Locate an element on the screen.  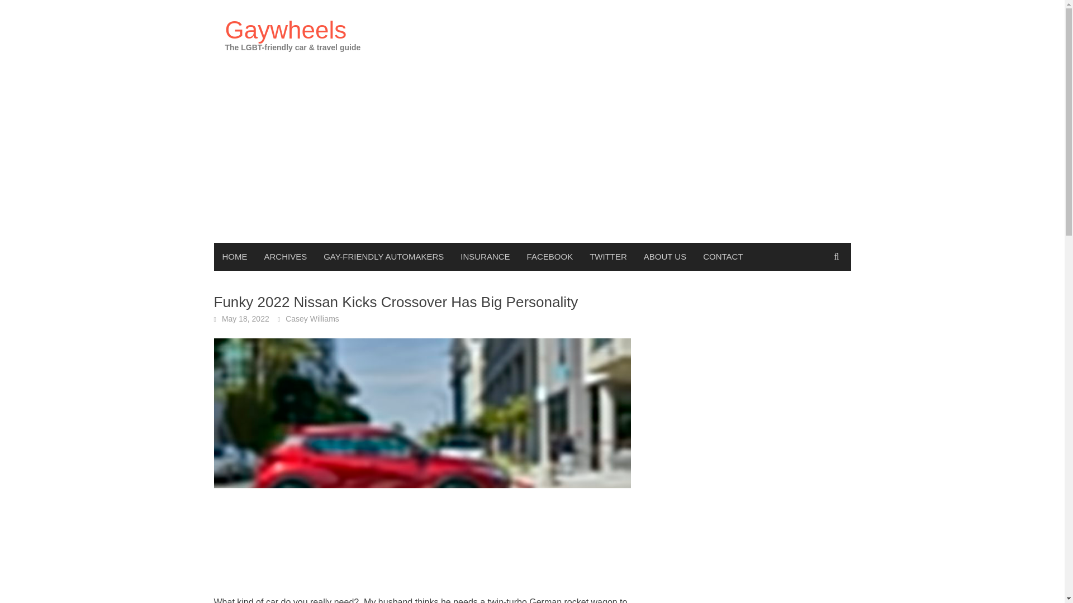
Gaywheels is located at coordinates (285, 30).